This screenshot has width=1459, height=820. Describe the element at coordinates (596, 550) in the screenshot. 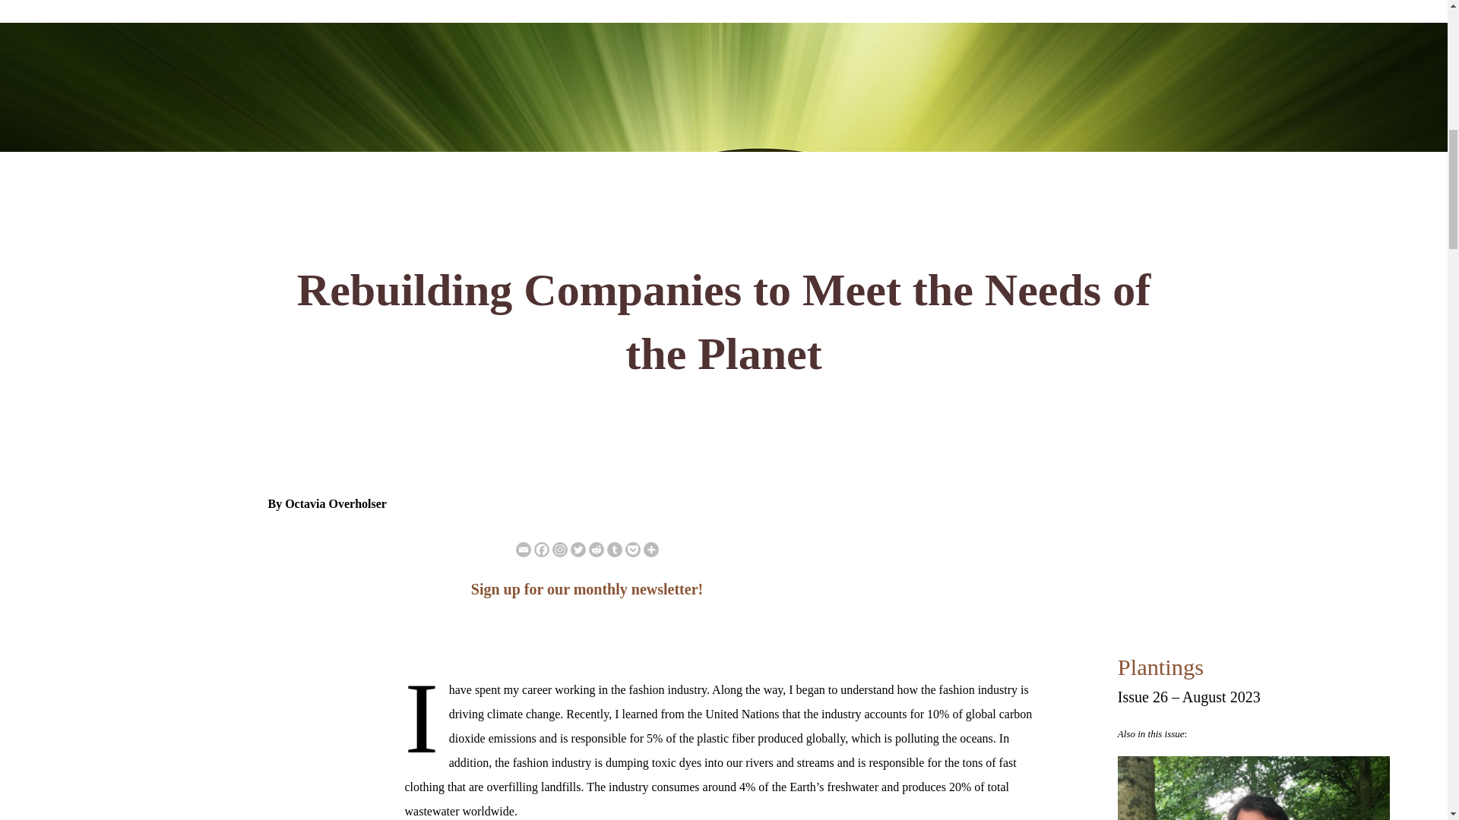

I see `Reddit` at that location.